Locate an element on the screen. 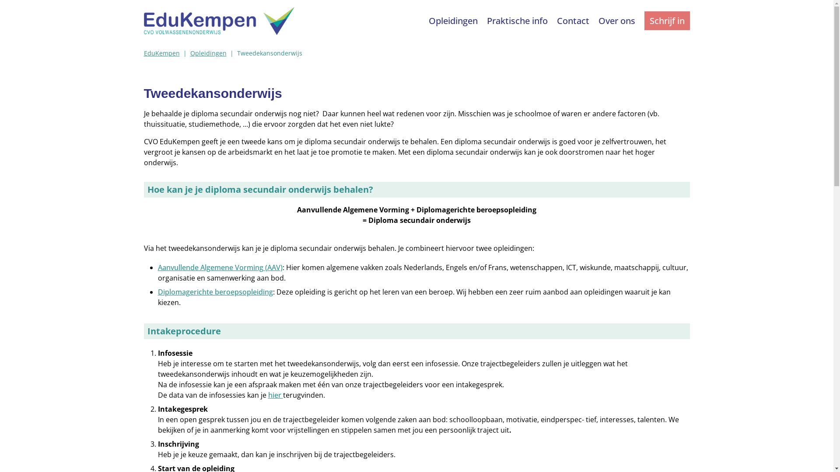 This screenshot has width=840, height=472. Praktische info is located at coordinates (518, 21).